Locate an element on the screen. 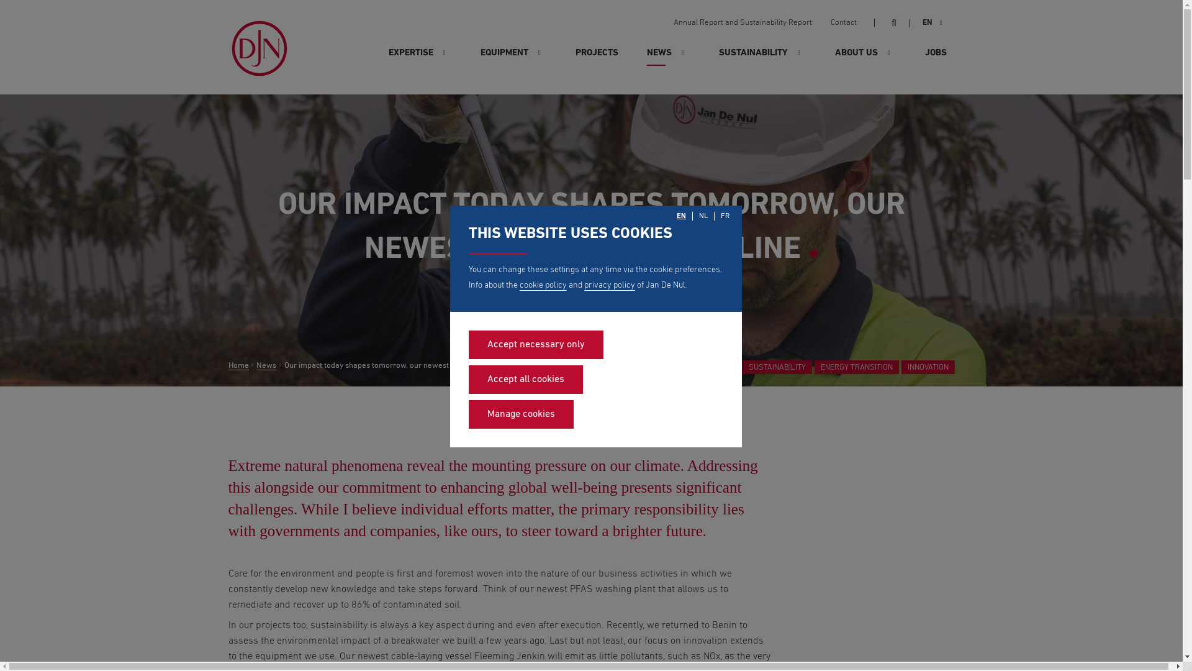 The height and width of the screenshot is (671, 1192). Cookie Policy is located at coordinates (543, 286).